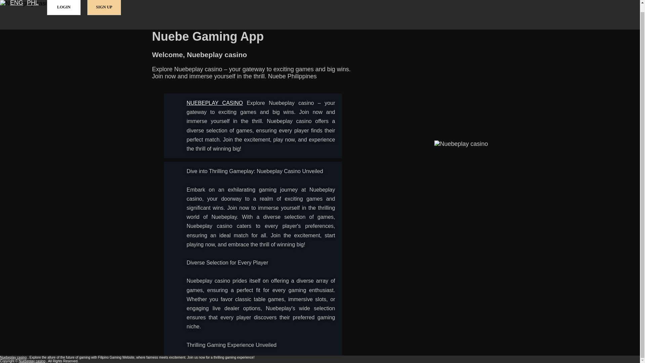 The image size is (645, 363). I want to click on PHL, so click(33, 3).